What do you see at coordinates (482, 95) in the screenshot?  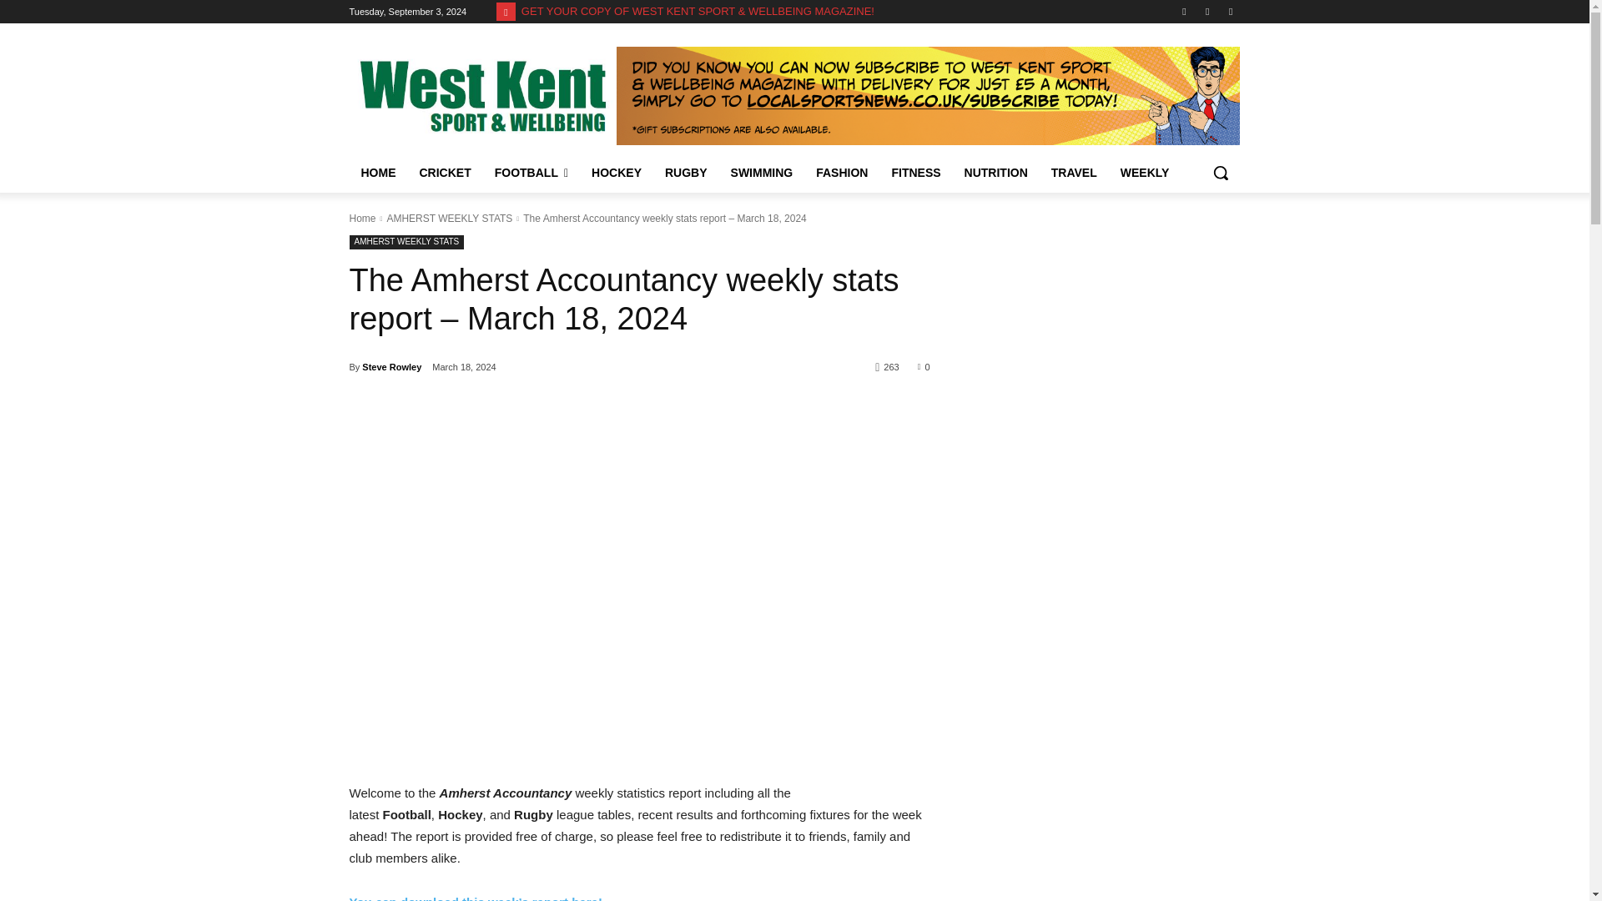 I see `Local Sports News` at bounding box center [482, 95].